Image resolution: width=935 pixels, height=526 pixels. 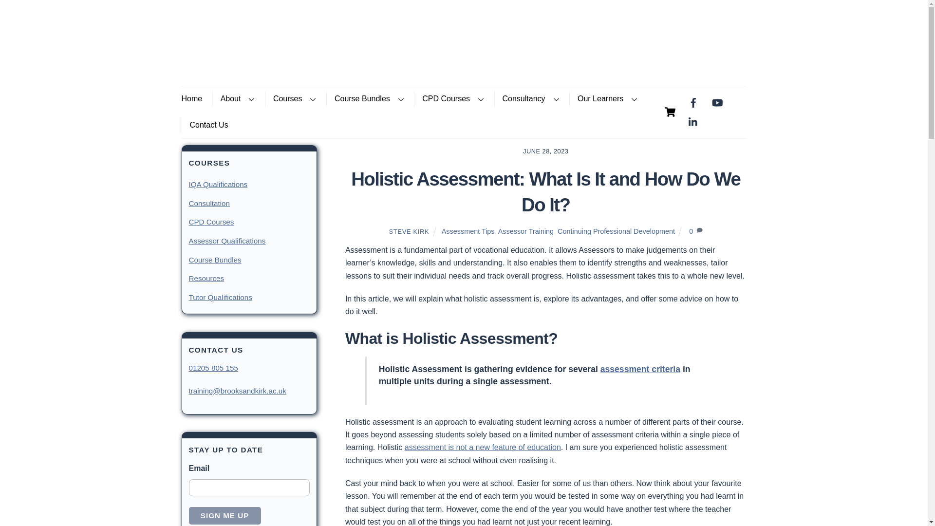 What do you see at coordinates (195, 99) in the screenshot?
I see `Home` at bounding box center [195, 99].